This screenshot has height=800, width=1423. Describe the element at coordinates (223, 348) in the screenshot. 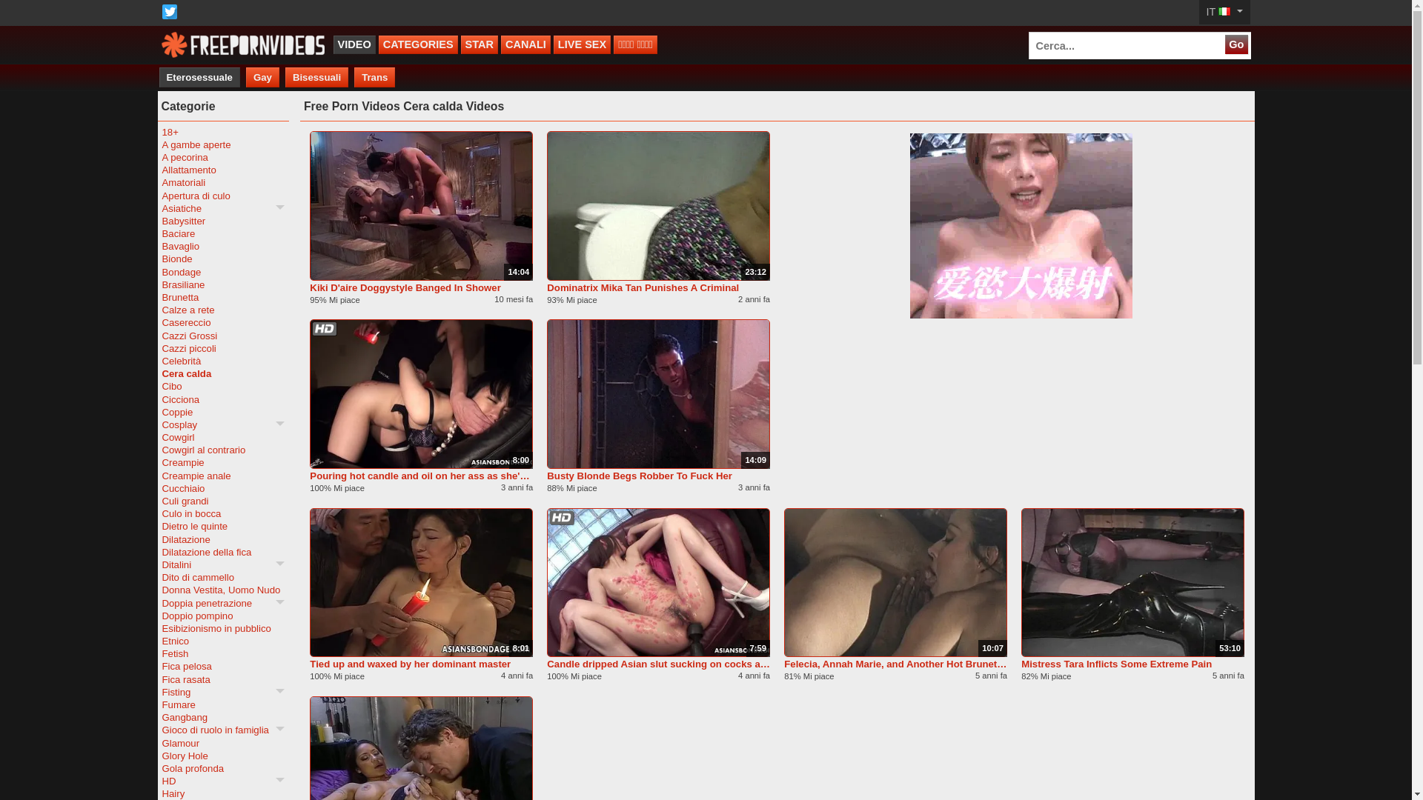

I see `Cazzi piccoli` at that location.